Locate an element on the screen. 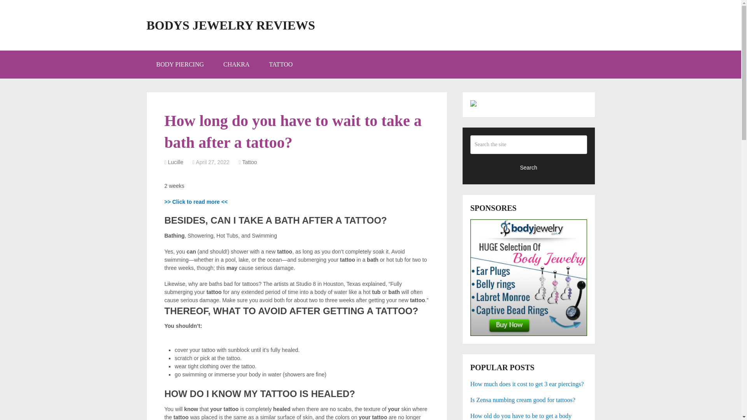 This screenshot has height=420, width=747. Lucille is located at coordinates (176, 162).